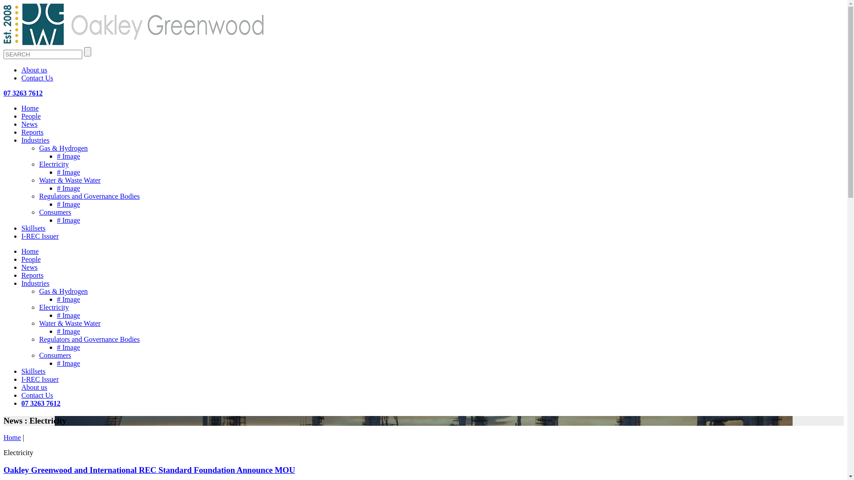  Describe the element at coordinates (34, 70) in the screenshot. I see `About us` at that location.